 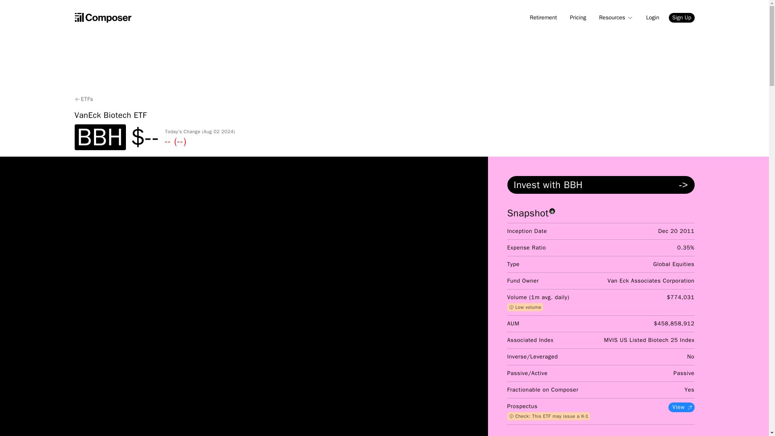 I want to click on Resources, so click(x=616, y=18).